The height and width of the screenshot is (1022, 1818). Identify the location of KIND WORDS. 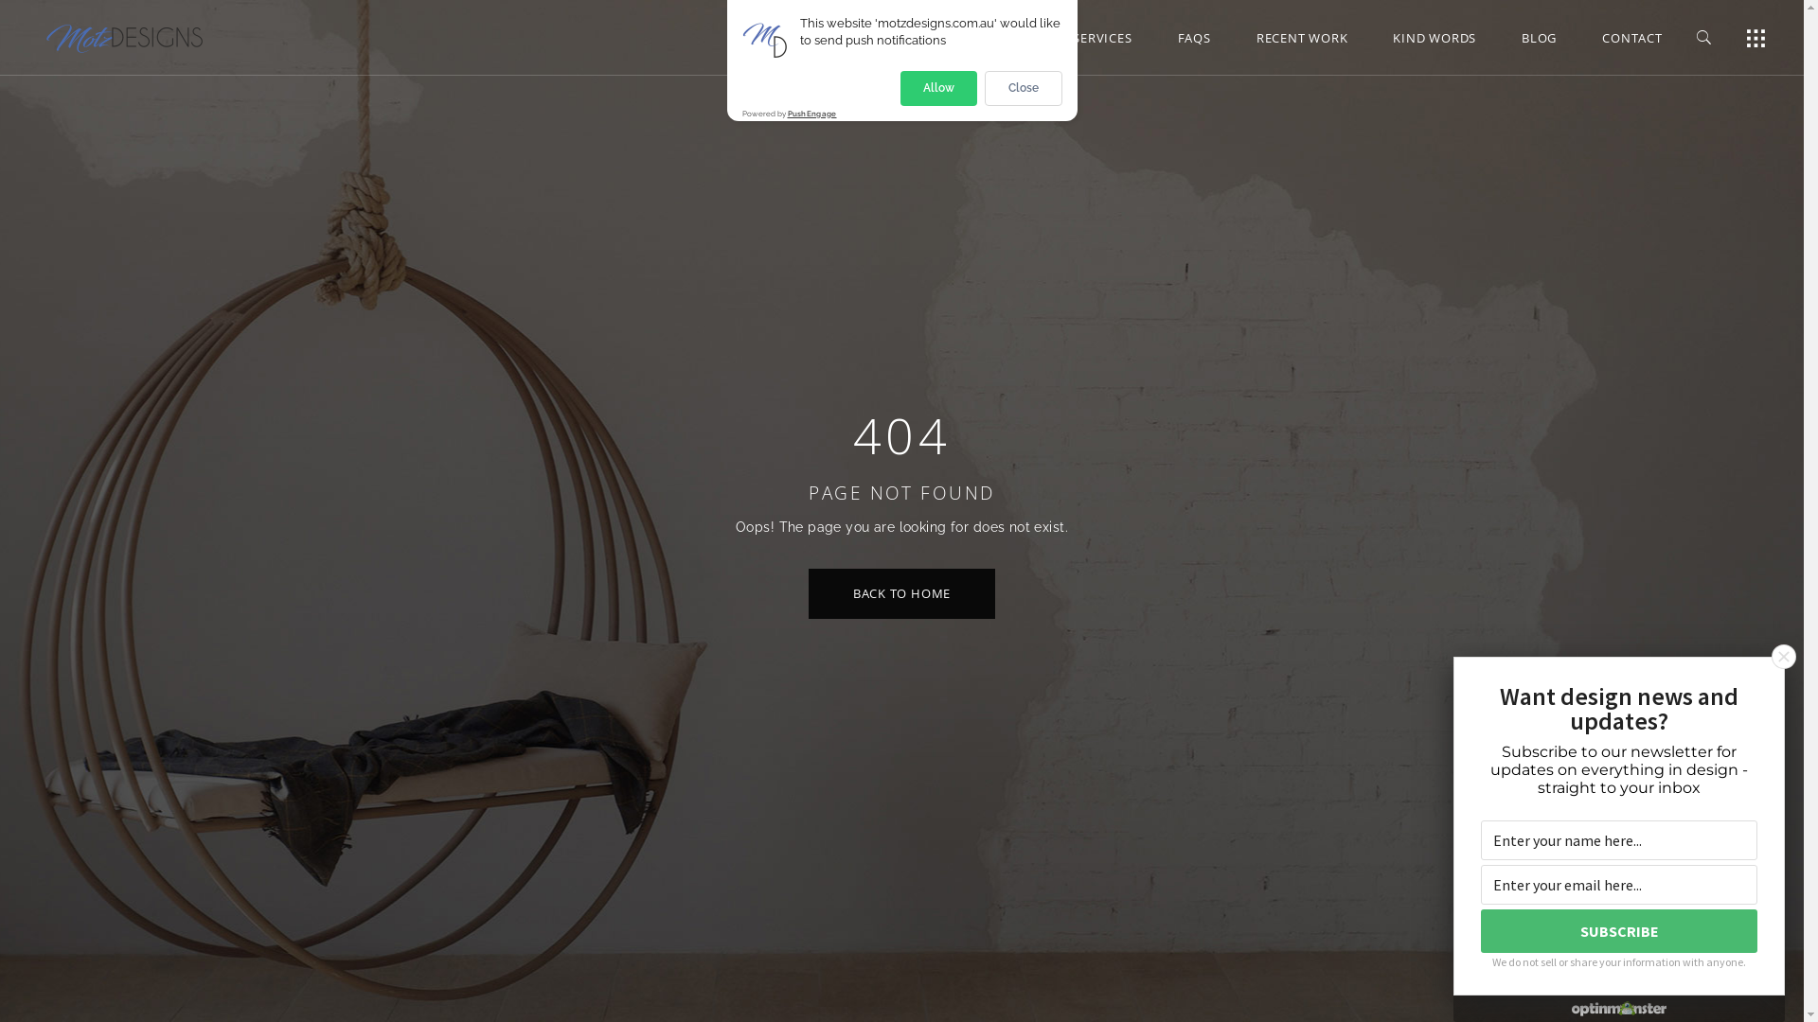
(1435, 38).